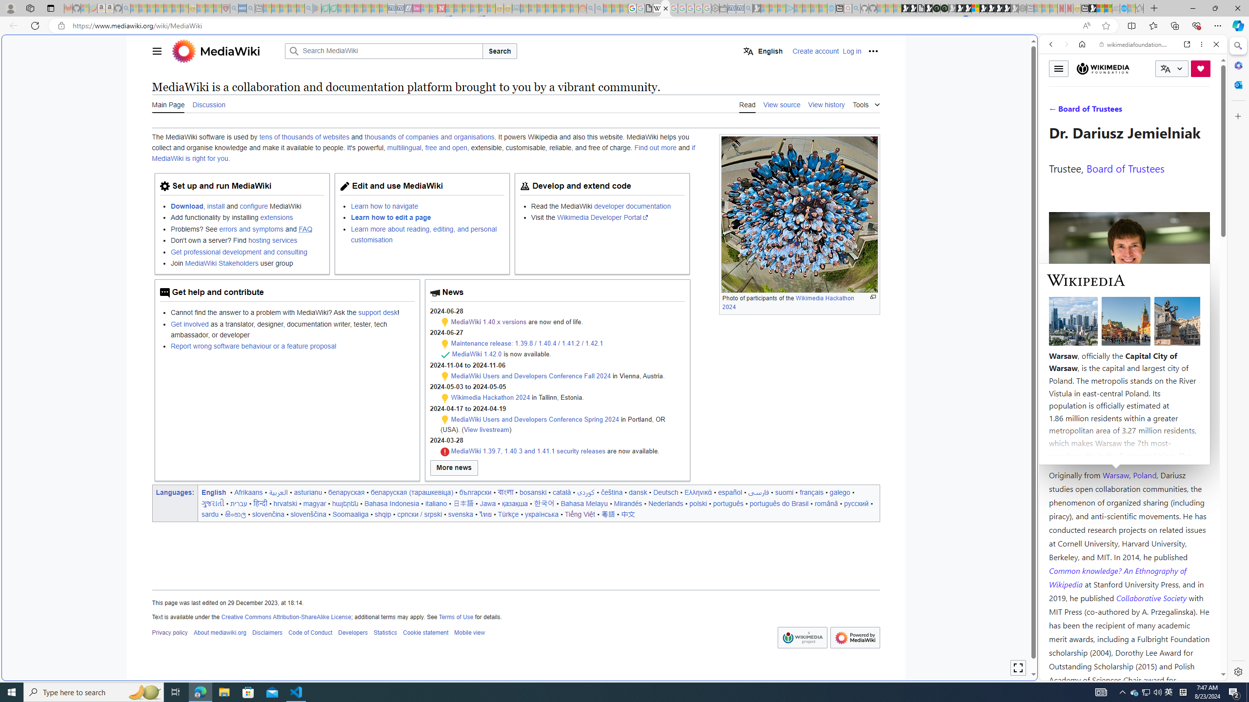  I want to click on Release, so click(445, 355).